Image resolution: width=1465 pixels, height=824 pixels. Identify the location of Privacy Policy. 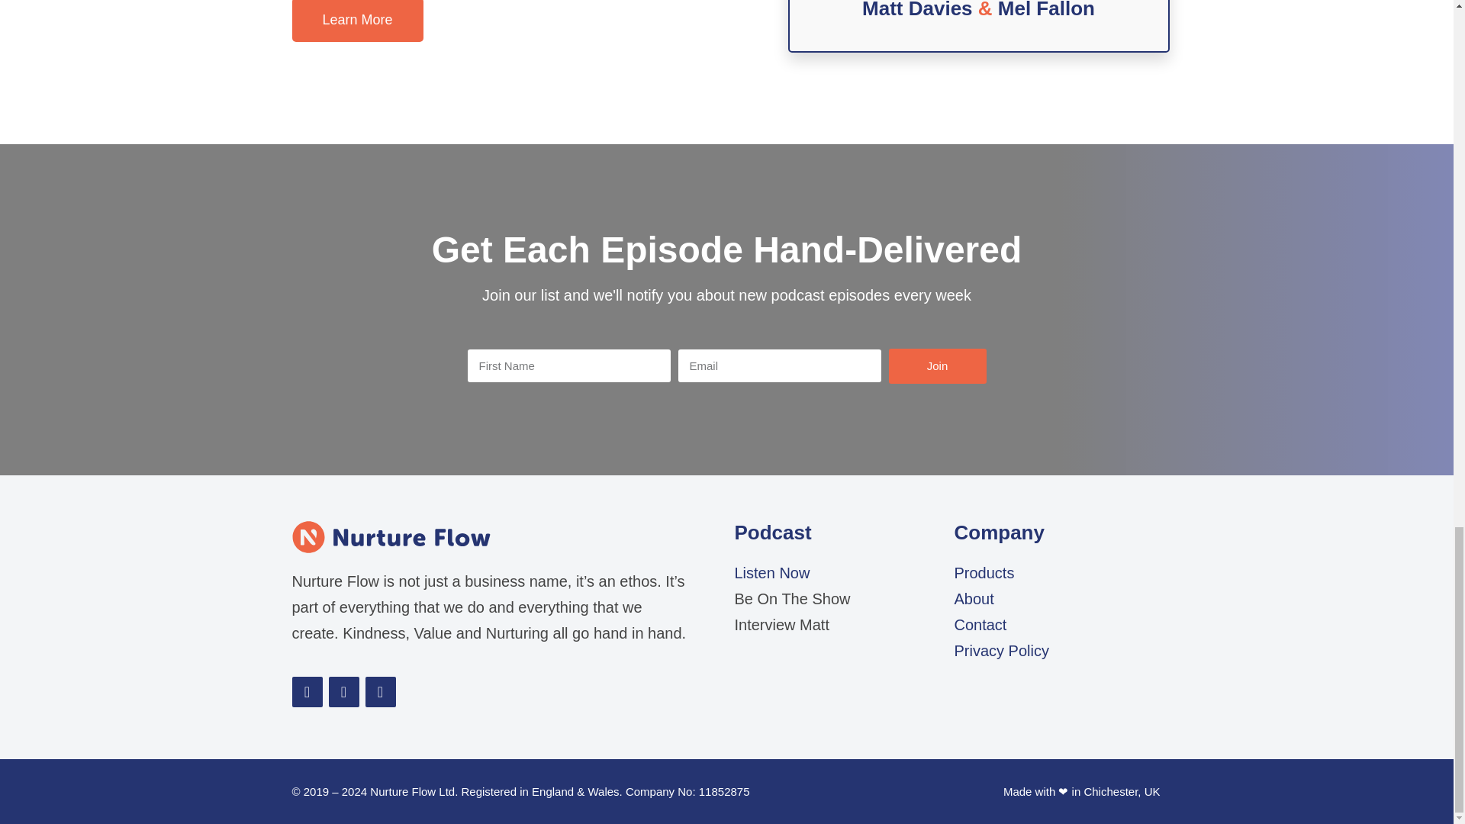
(1001, 651).